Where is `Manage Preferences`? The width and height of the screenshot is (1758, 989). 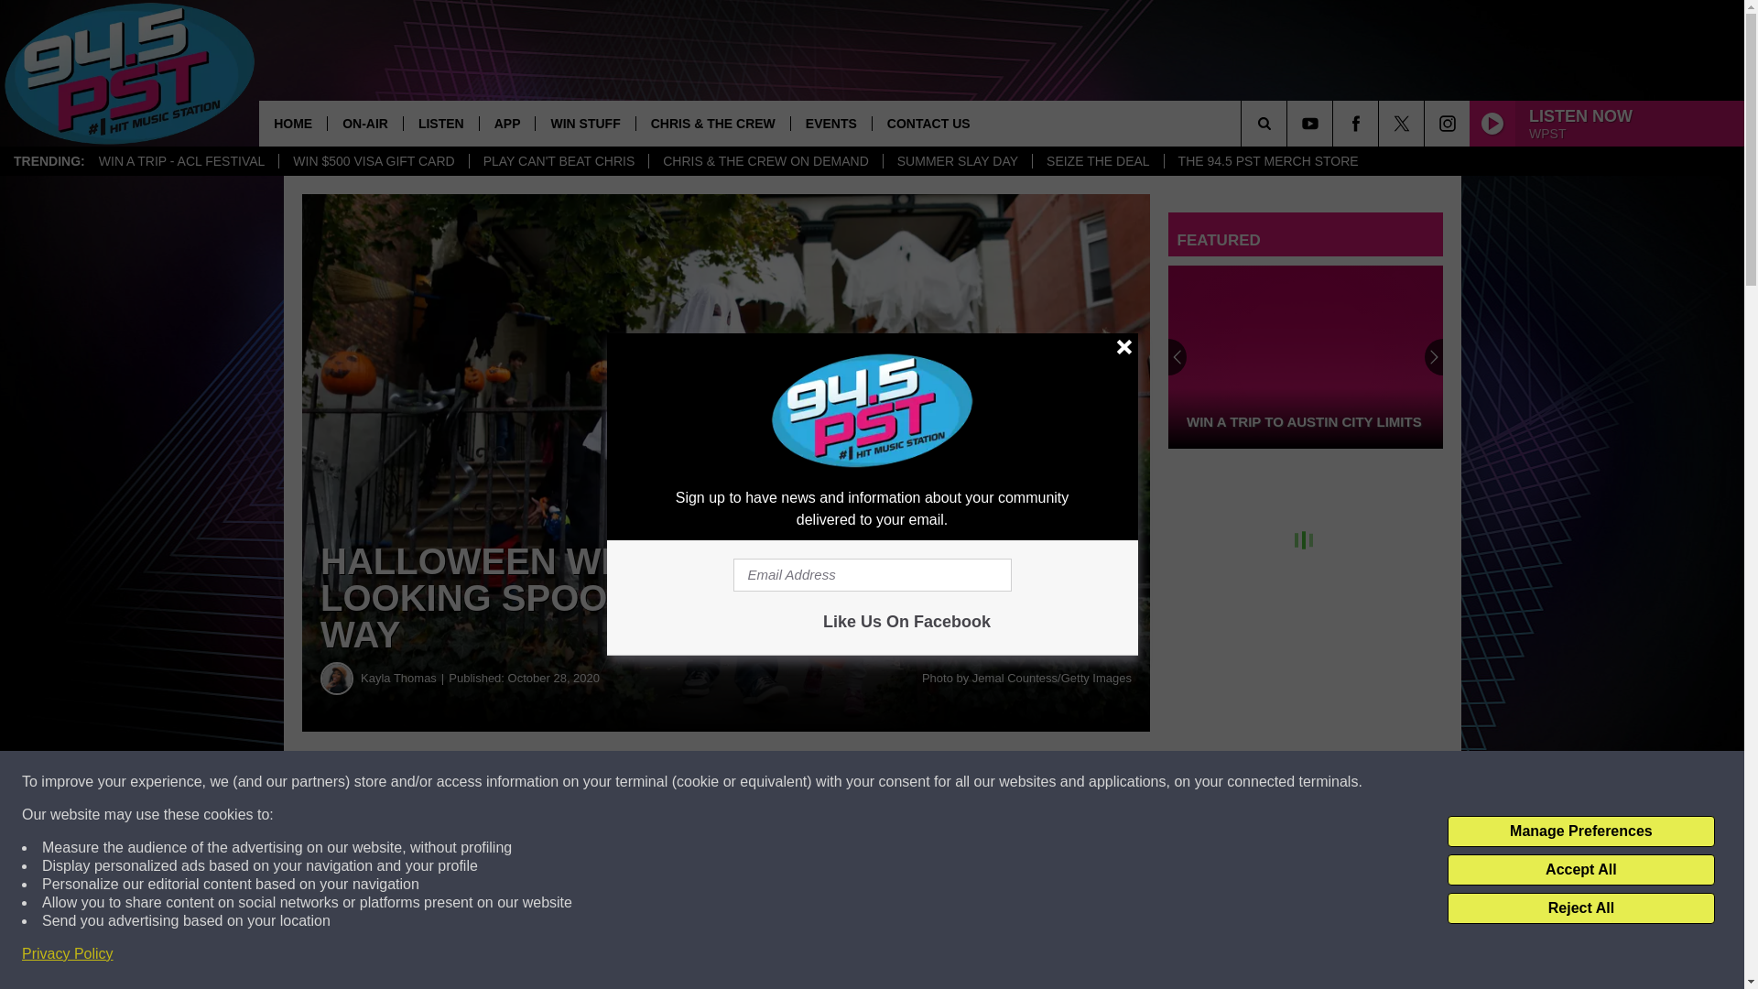 Manage Preferences is located at coordinates (1580, 831).